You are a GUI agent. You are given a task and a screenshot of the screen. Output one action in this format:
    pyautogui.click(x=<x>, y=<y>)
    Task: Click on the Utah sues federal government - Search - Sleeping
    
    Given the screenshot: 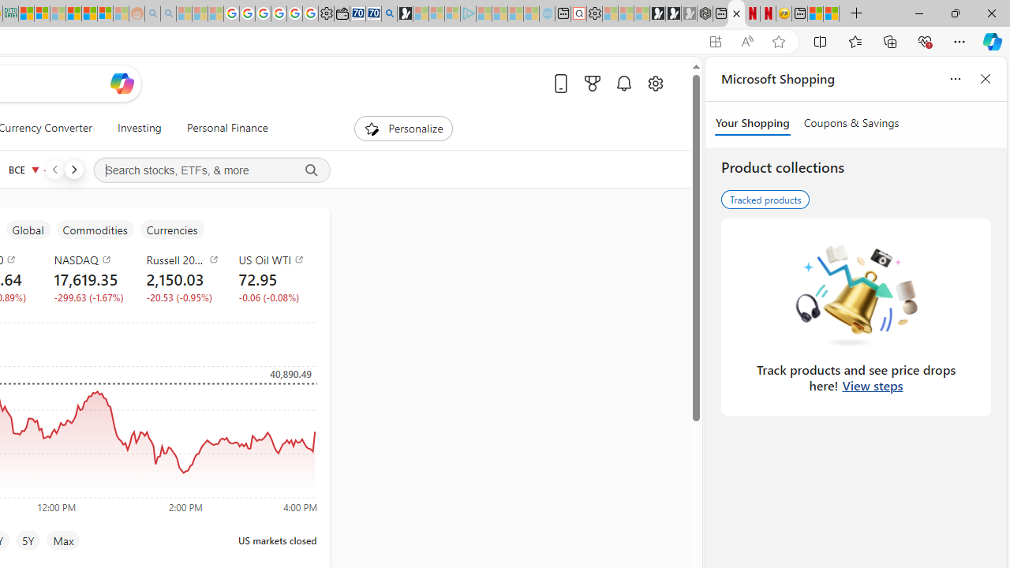 What is the action you would take?
    pyautogui.click(x=167, y=14)
    